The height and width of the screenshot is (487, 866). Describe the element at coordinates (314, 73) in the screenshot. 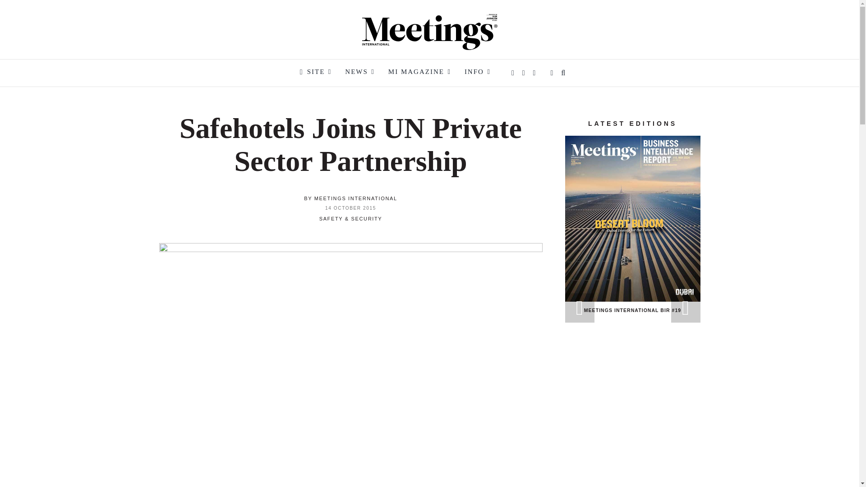

I see `Global MI home page` at that location.